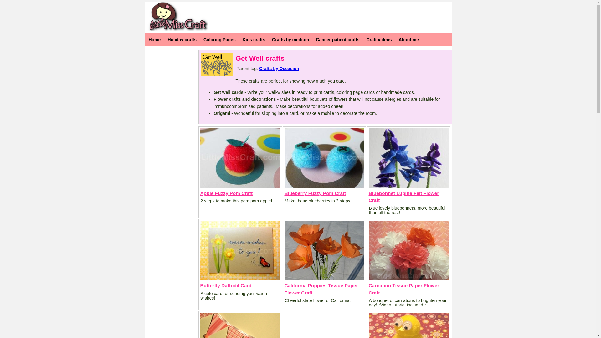 The width and height of the screenshot is (601, 338). What do you see at coordinates (182, 39) in the screenshot?
I see `Holiday crafts` at bounding box center [182, 39].